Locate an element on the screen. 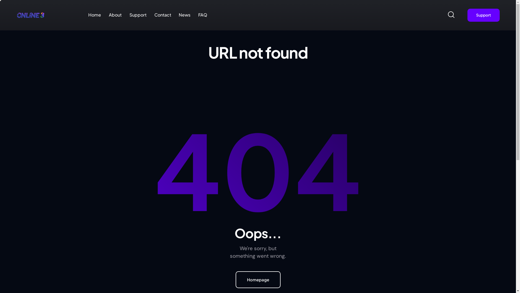  News is located at coordinates (185, 15).